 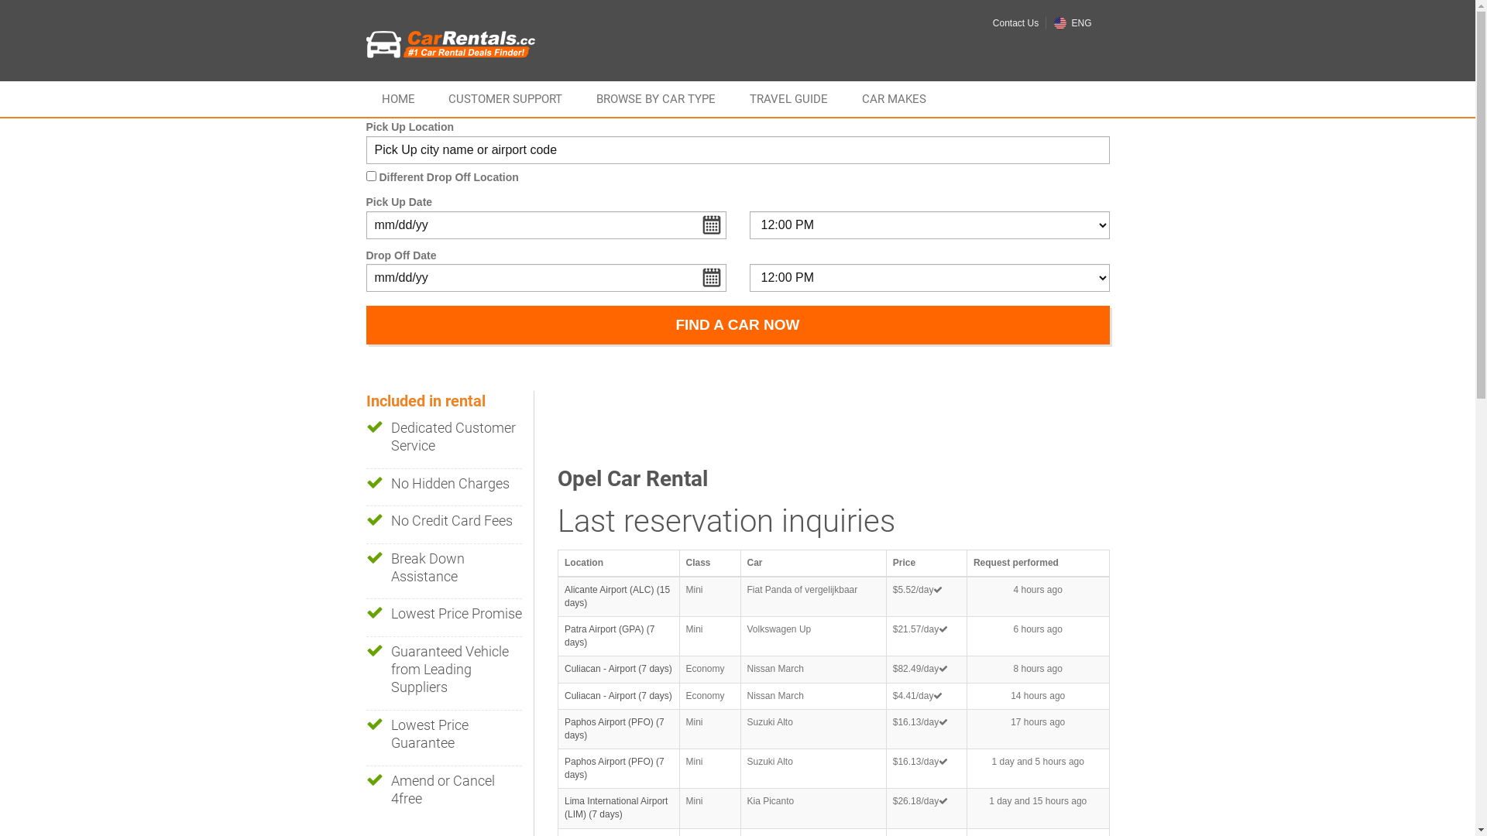 I want to click on FIND A CAR NOW, so click(x=737, y=325).